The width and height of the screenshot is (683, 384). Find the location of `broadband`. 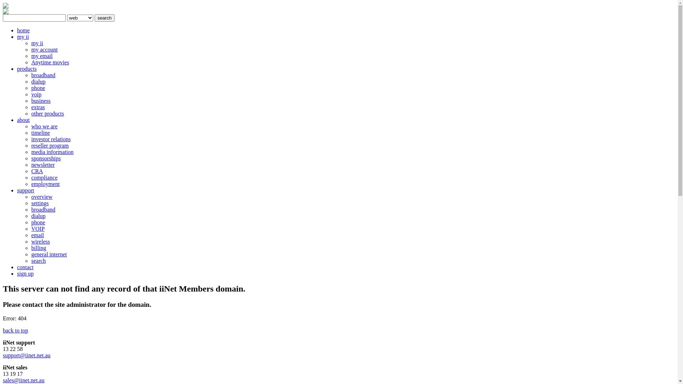

broadband is located at coordinates (43, 210).